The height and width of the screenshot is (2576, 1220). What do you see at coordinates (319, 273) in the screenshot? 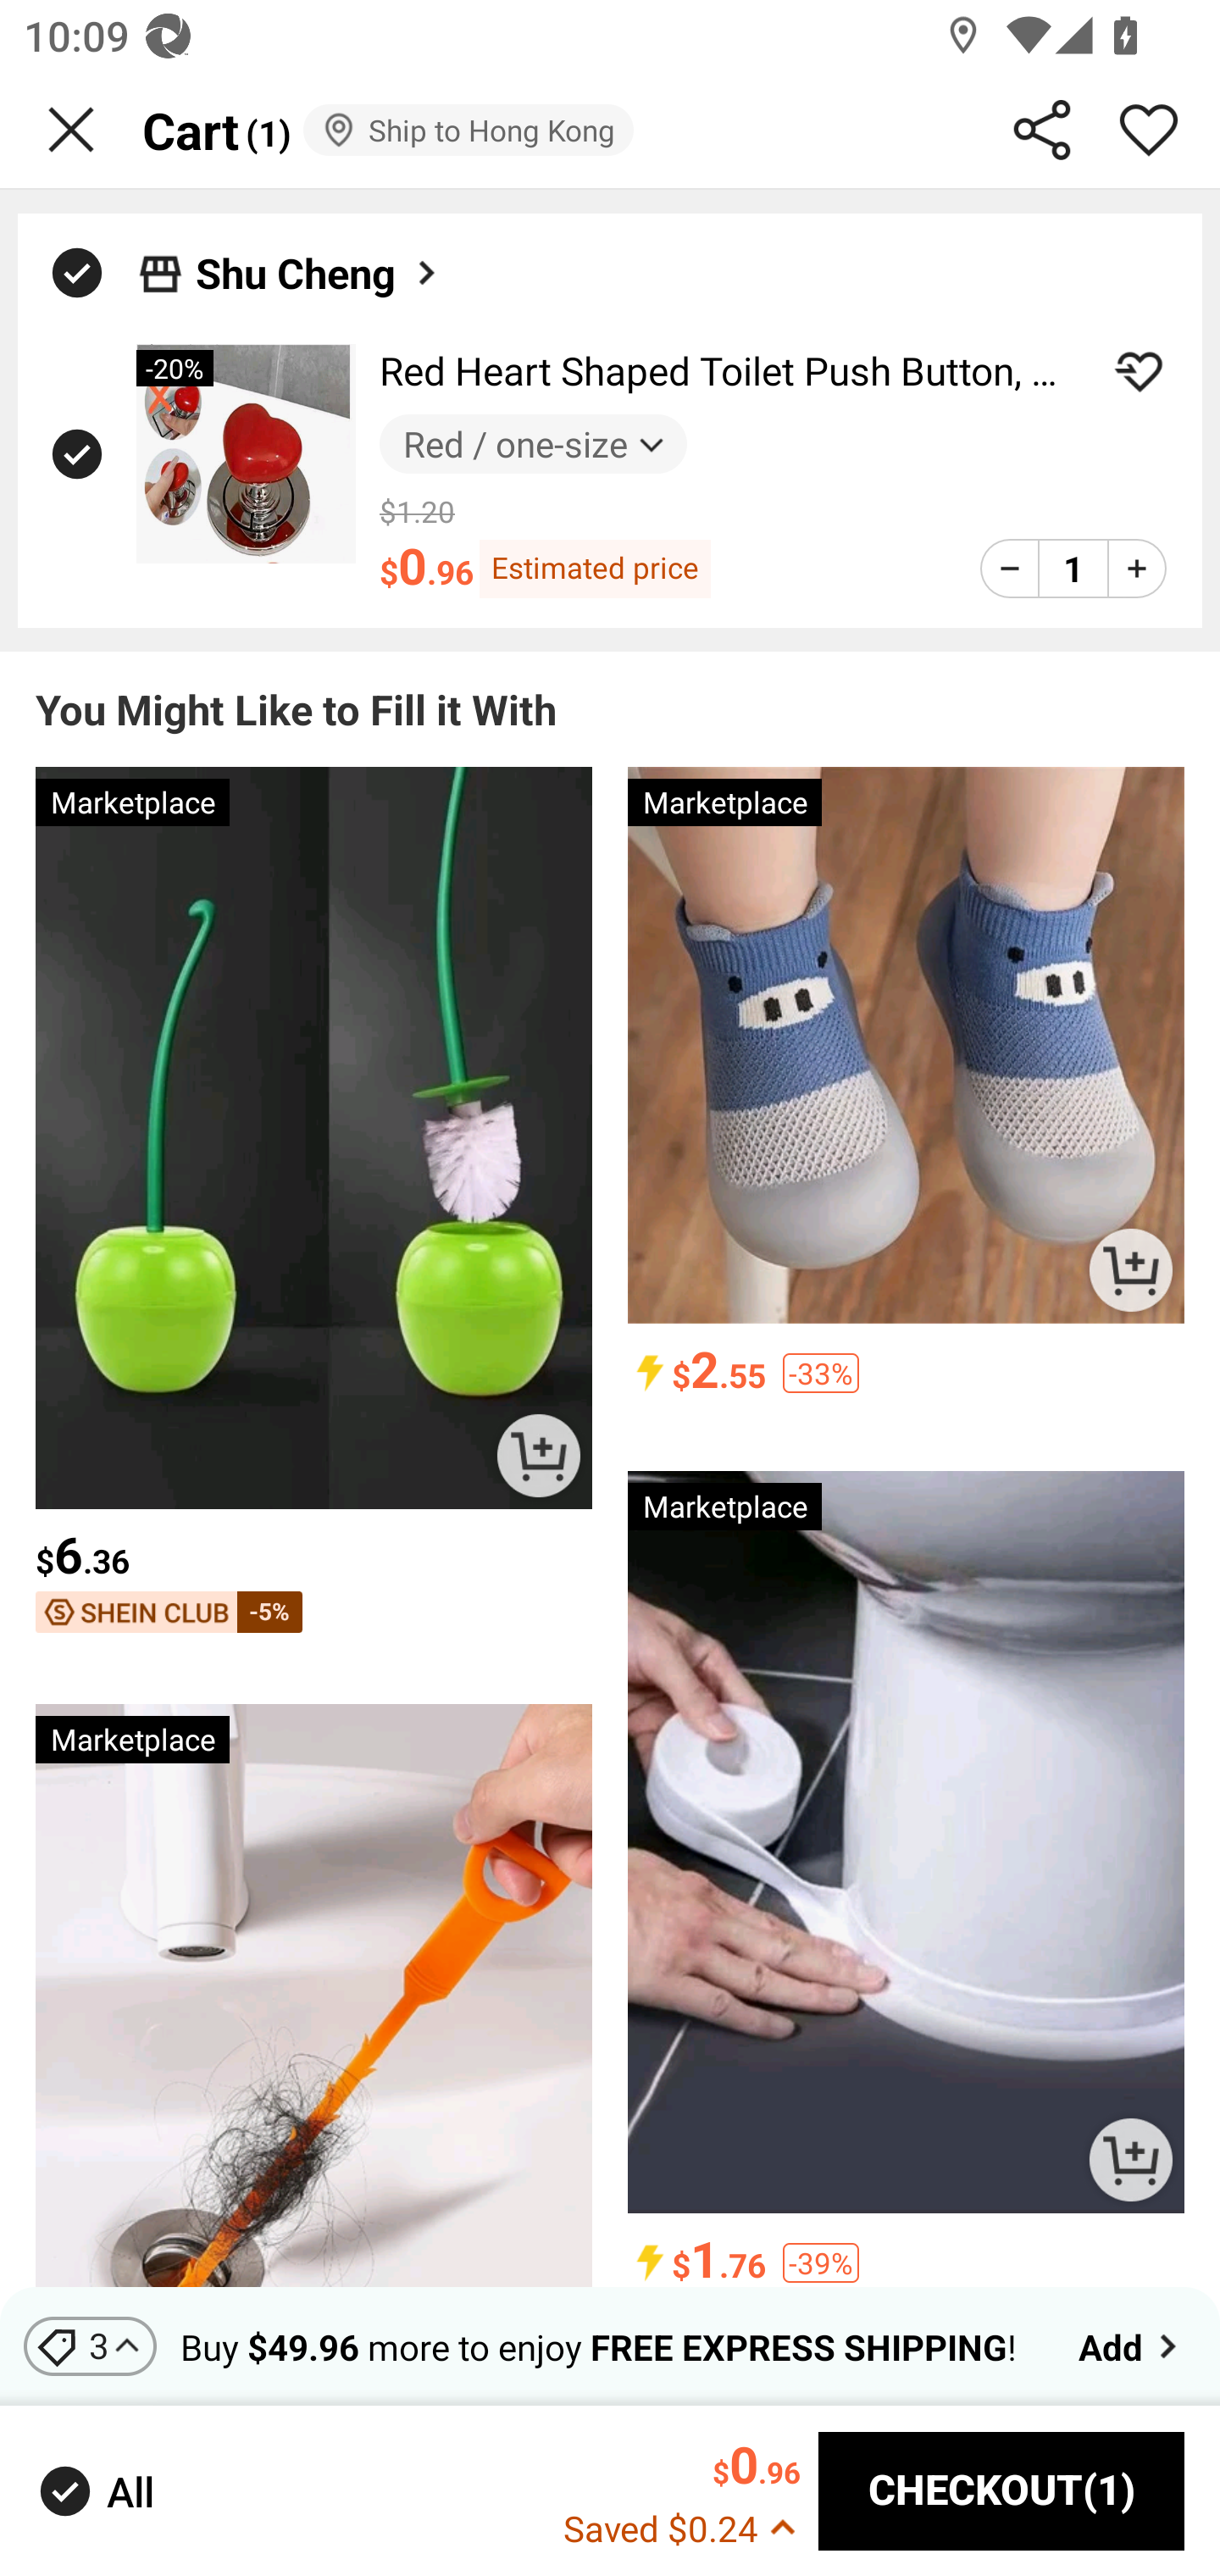
I see `Shu Cheng` at bounding box center [319, 273].